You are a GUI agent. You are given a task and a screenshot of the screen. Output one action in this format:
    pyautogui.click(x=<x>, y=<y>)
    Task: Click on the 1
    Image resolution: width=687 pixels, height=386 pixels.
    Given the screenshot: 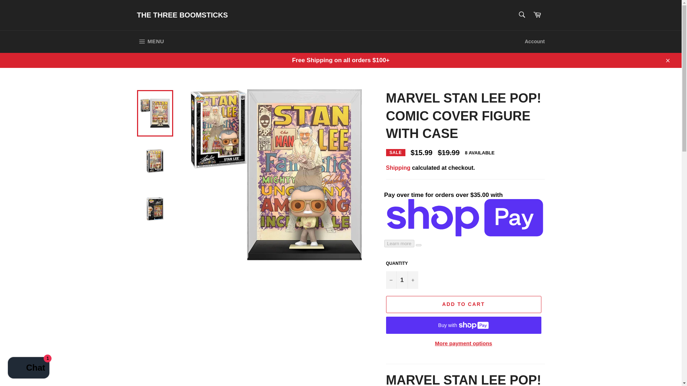 What is the action you would take?
    pyautogui.click(x=401, y=280)
    